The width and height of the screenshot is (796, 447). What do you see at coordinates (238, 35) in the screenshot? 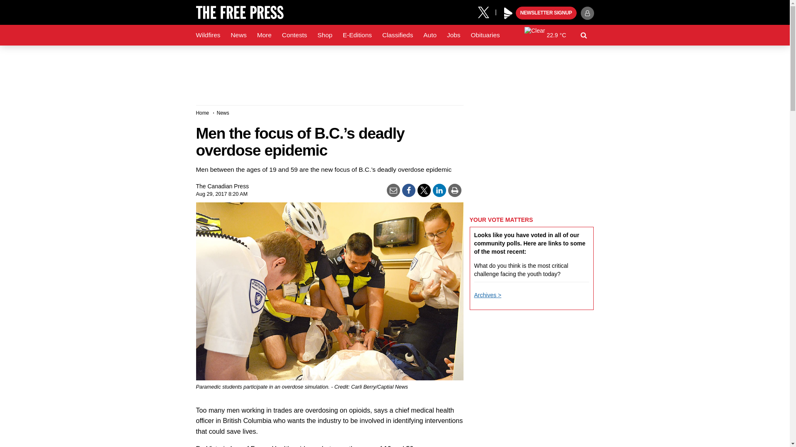
I see `News` at bounding box center [238, 35].